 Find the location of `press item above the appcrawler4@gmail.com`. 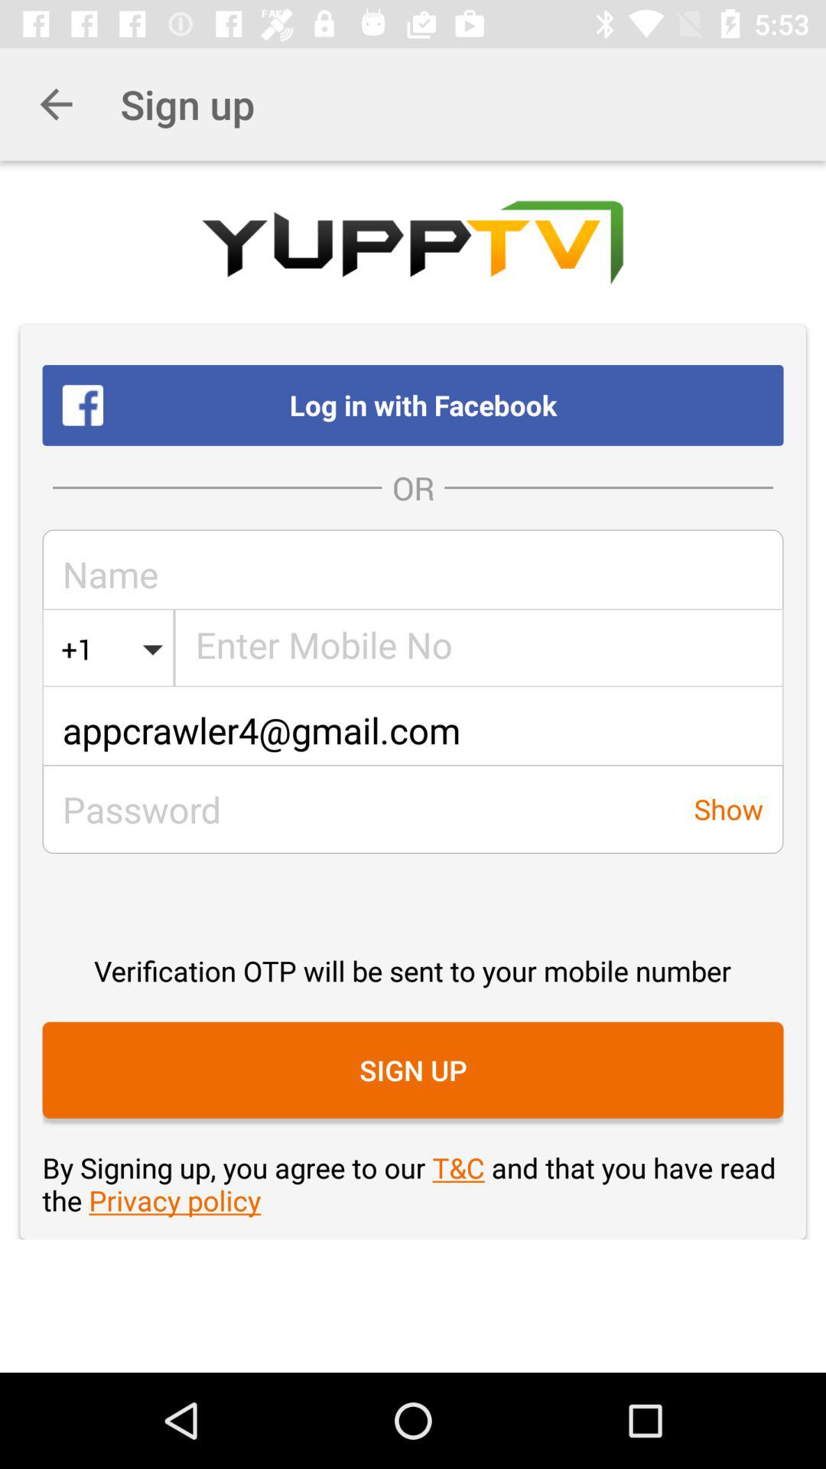

press item above the appcrawler4@gmail.com is located at coordinates (77, 649).